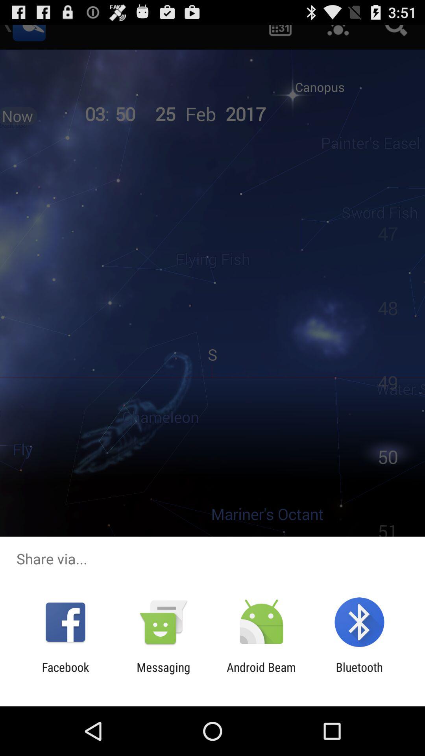  What do you see at coordinates (163, 674) in the screenshot?
I see `turn off messaging` at bounding box center [163, 674].